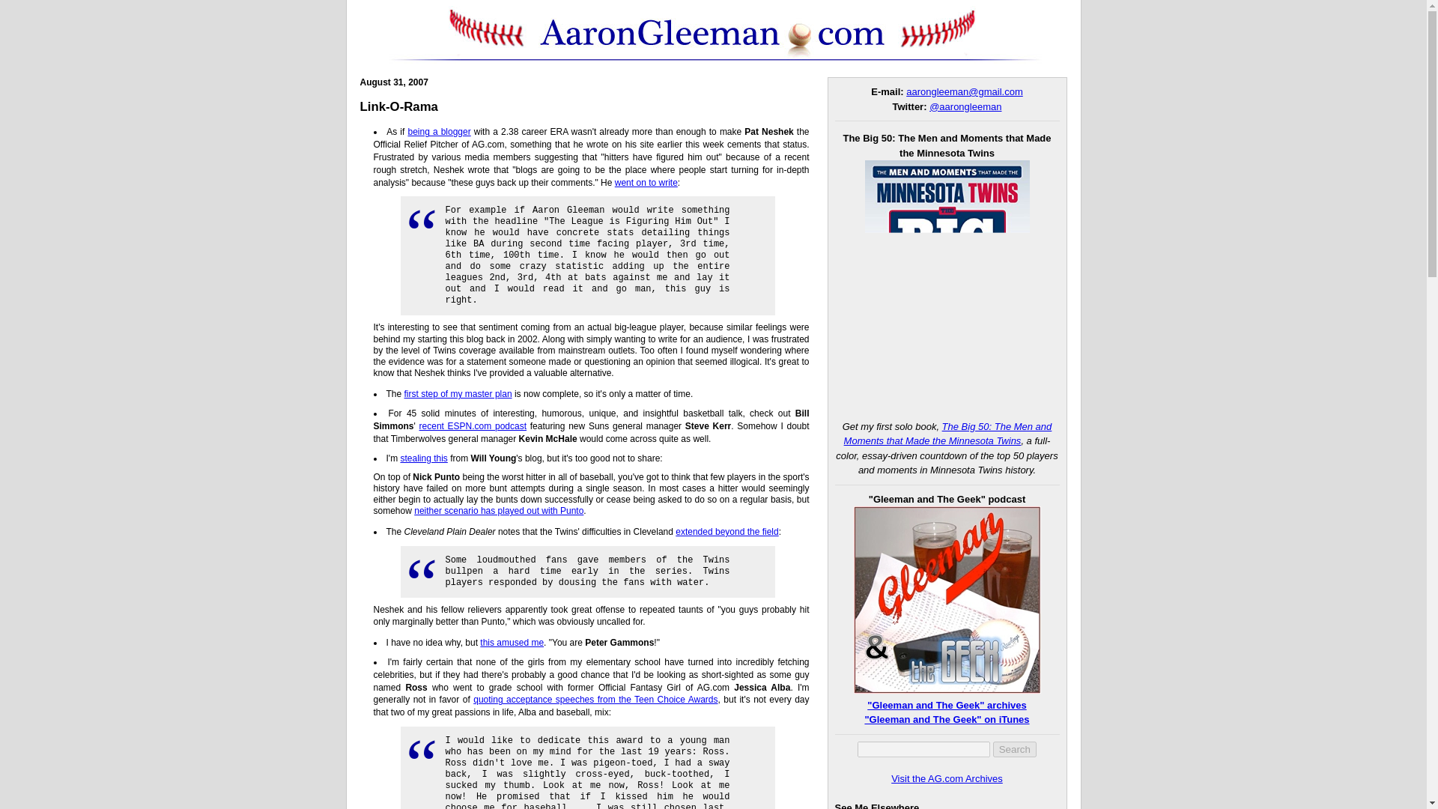  Describe the element at coordinates (423, 458) in the screenshot. I see `stealing this` at that location.